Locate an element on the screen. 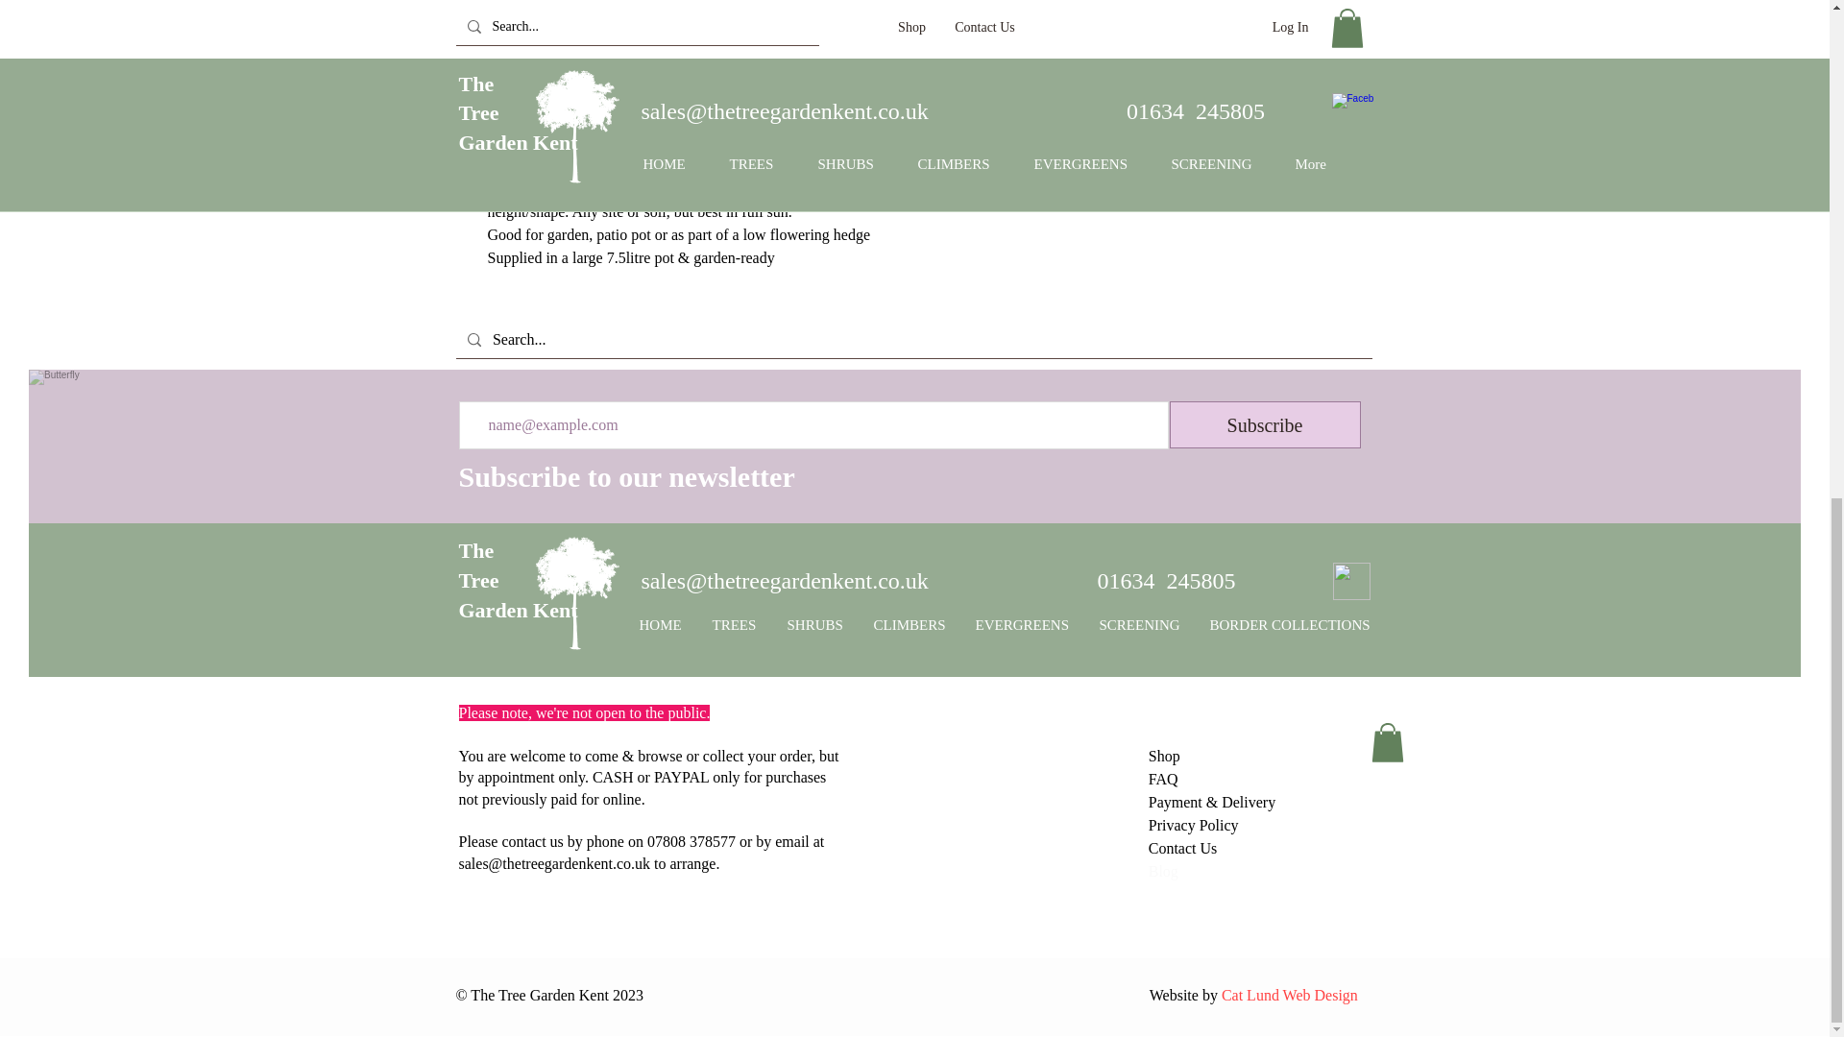 The width and height of the screenshot is (1844, 1037). CLIMBERS is located at coordinates (910, 626).